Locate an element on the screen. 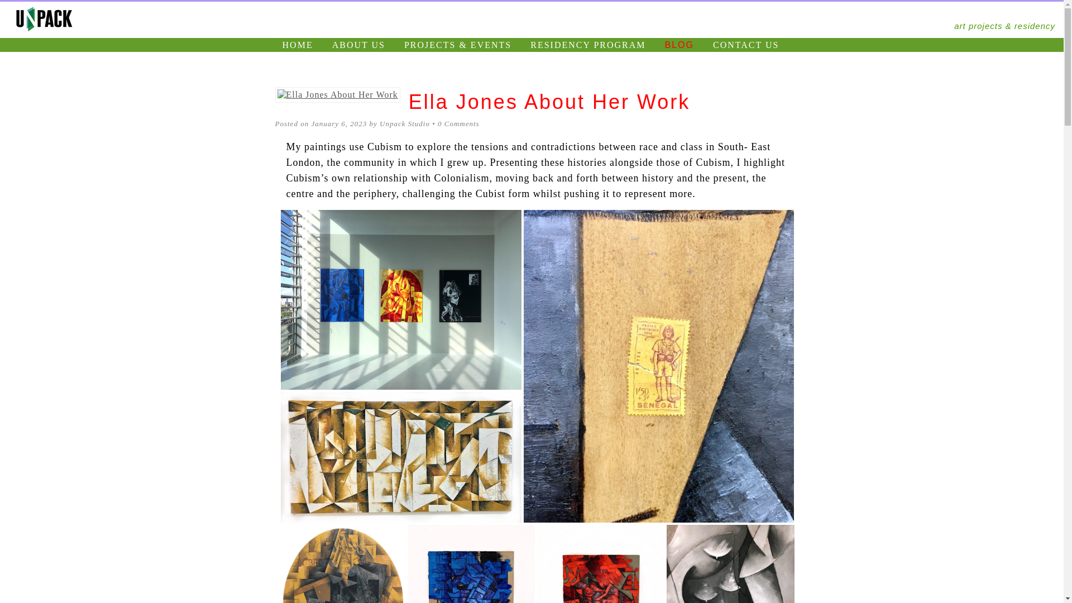 The height and width of the screenshot is (603, 1072). 0 Comments is located at coordinates (458, 123).